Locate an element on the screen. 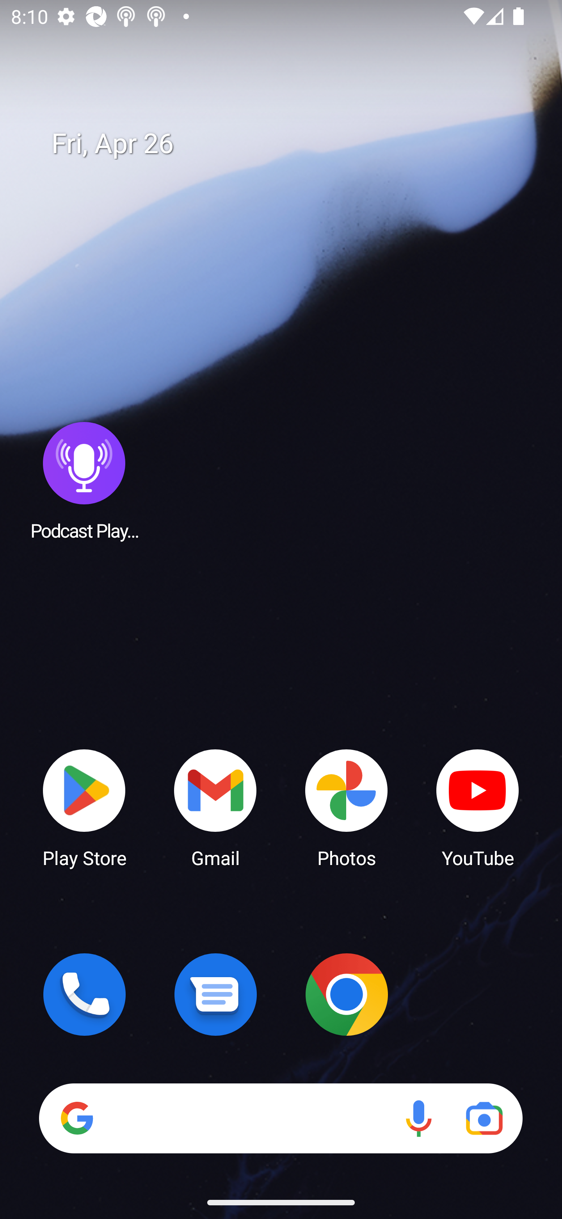 This screenshot has width=562, height=1219. Messages is located at coordinates (215, 994).